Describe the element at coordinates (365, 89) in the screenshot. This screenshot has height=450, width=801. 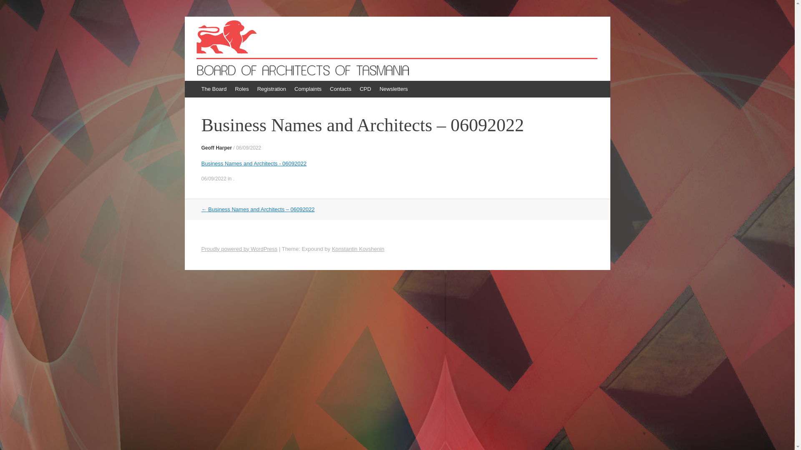
I see `CPD` at that location.